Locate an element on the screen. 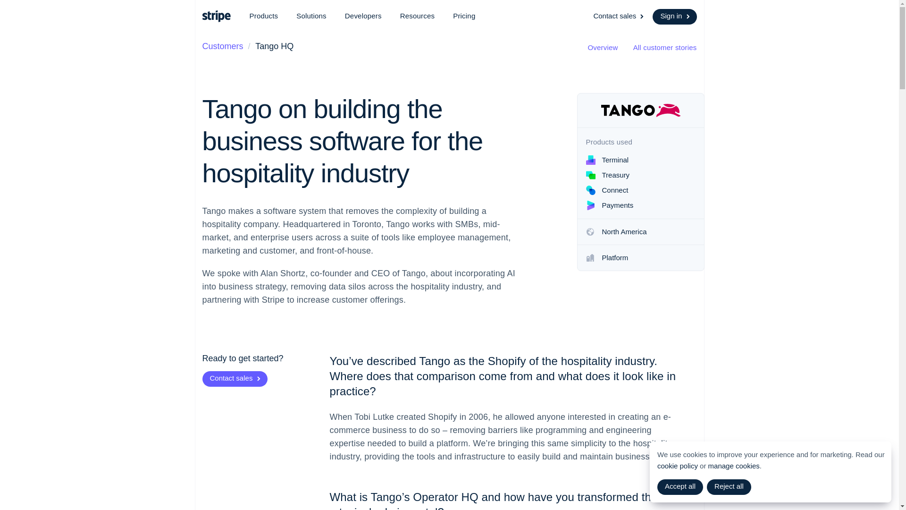  Solutions is located at coordinates (311, 16).